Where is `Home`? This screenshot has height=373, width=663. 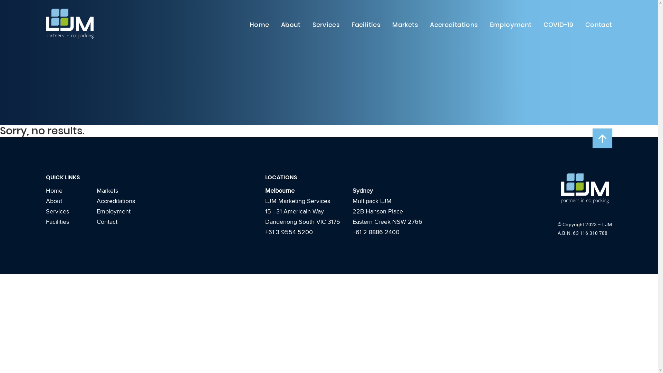
Home is located at coordinates (259, 25).